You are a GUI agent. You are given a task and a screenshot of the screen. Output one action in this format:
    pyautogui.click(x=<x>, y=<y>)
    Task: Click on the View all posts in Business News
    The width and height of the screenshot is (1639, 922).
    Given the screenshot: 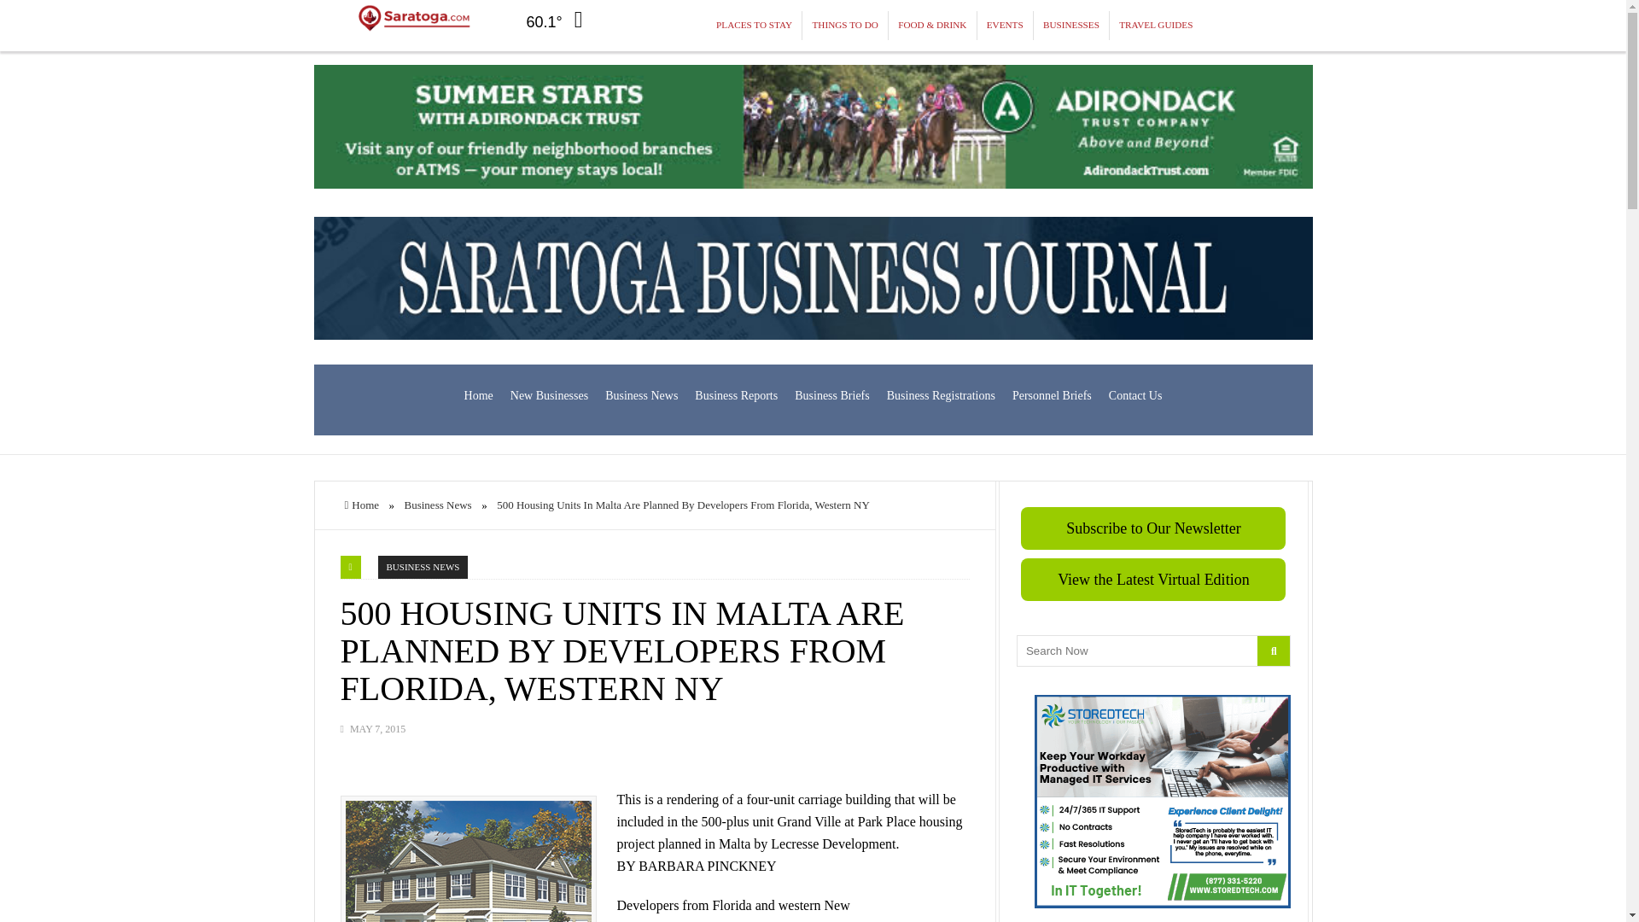 What is the action you would take?
    pyautogui.click(x=423, y=567)
    